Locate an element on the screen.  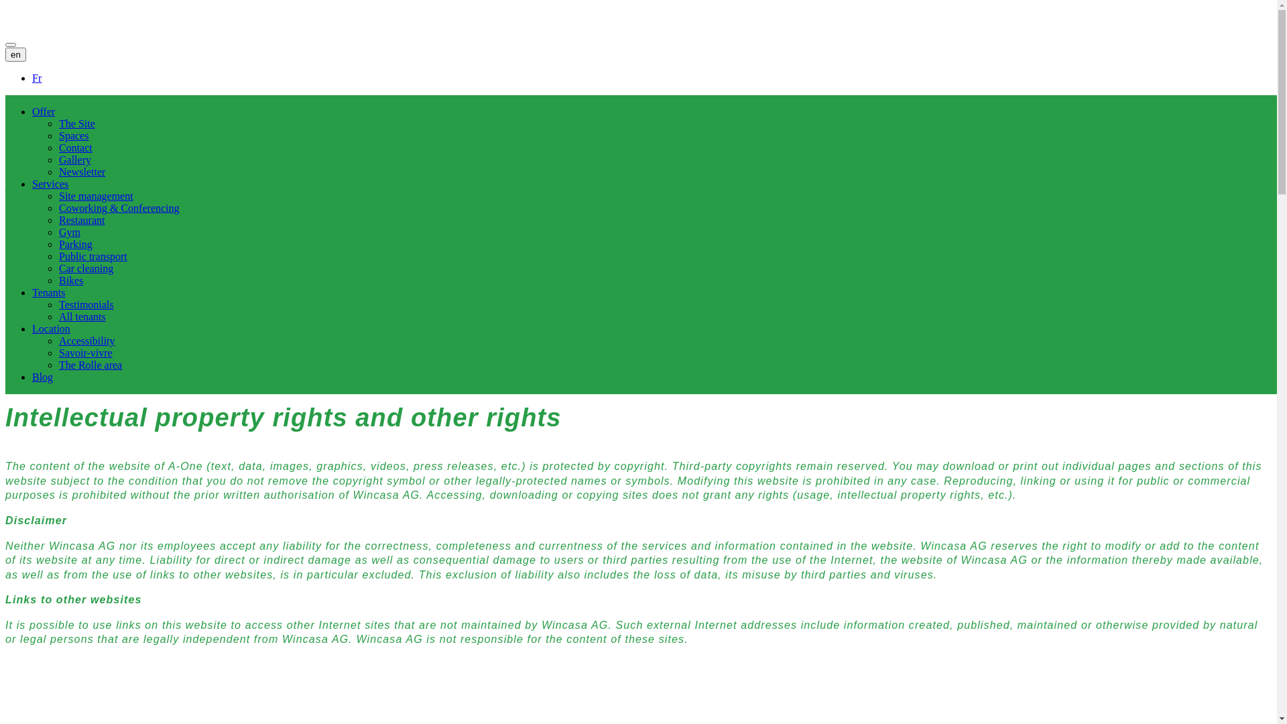
Services is located at coordinates (50, 184).